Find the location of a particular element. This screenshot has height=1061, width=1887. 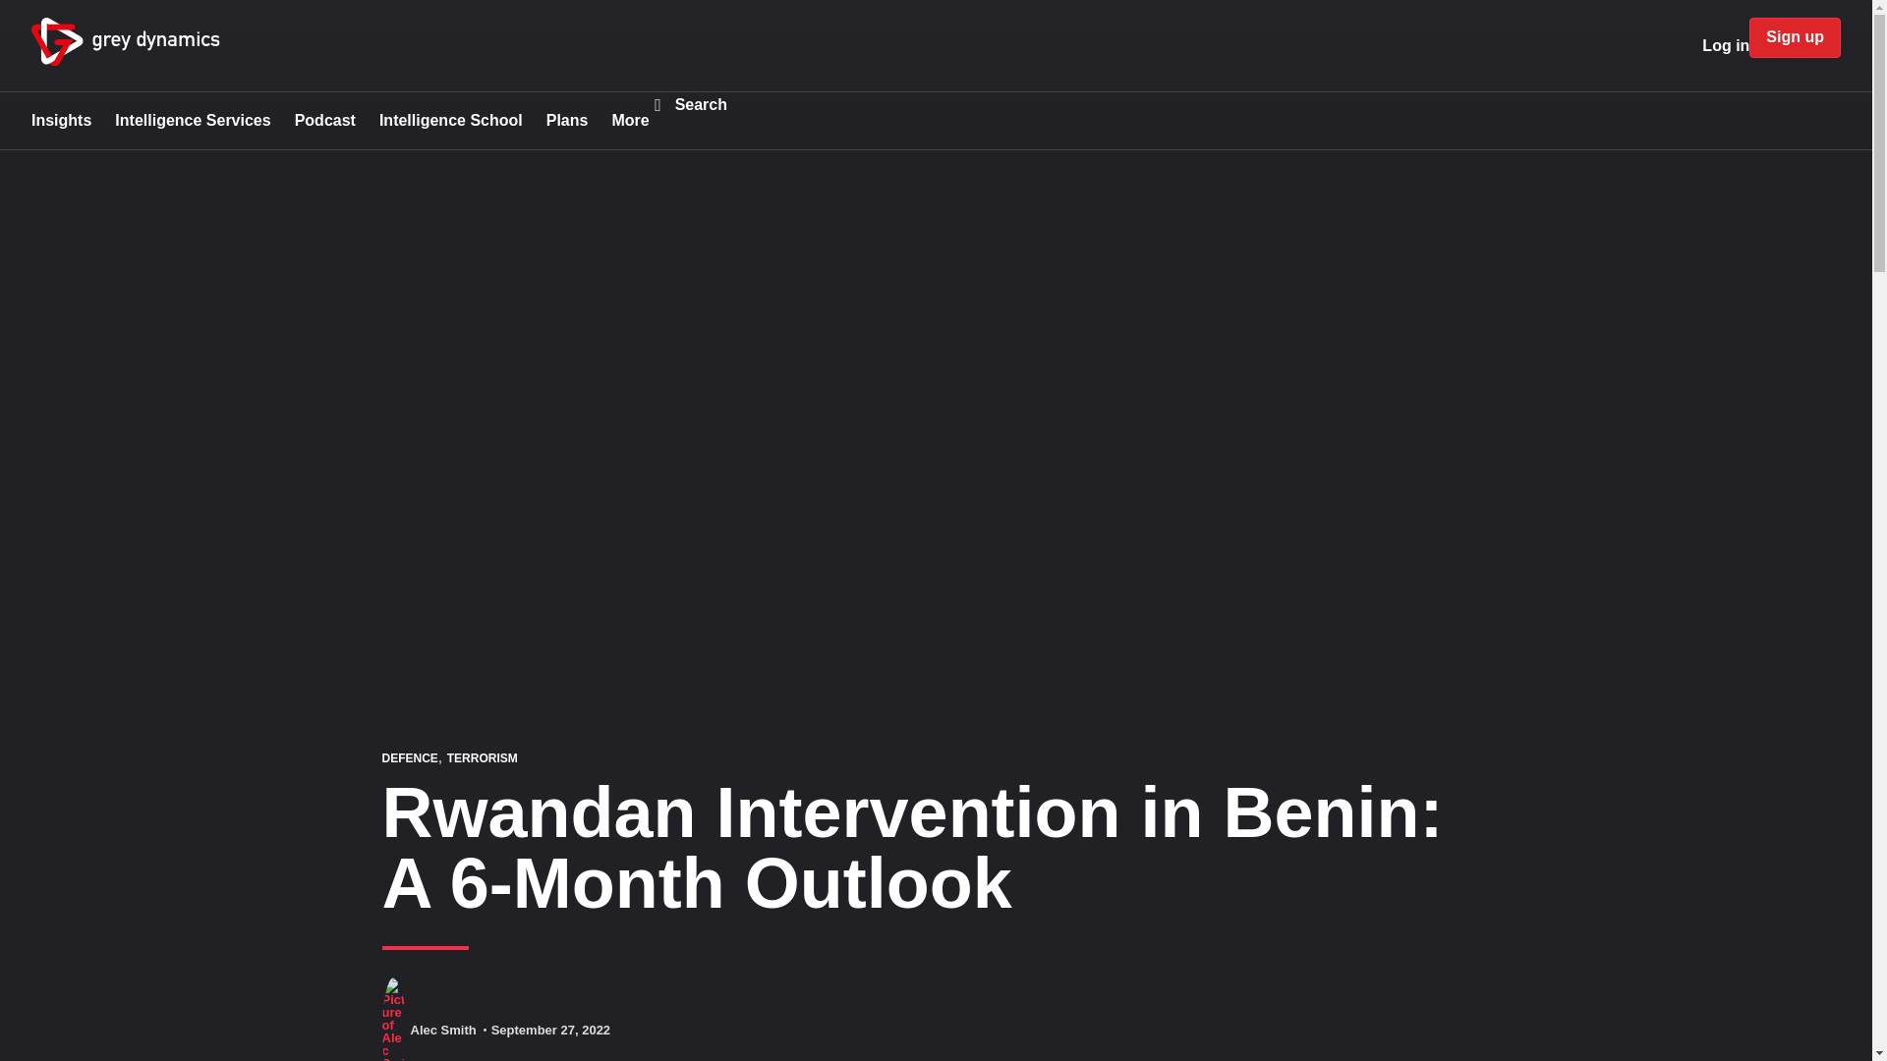

Sign up is located at coordinates (1795, 37).